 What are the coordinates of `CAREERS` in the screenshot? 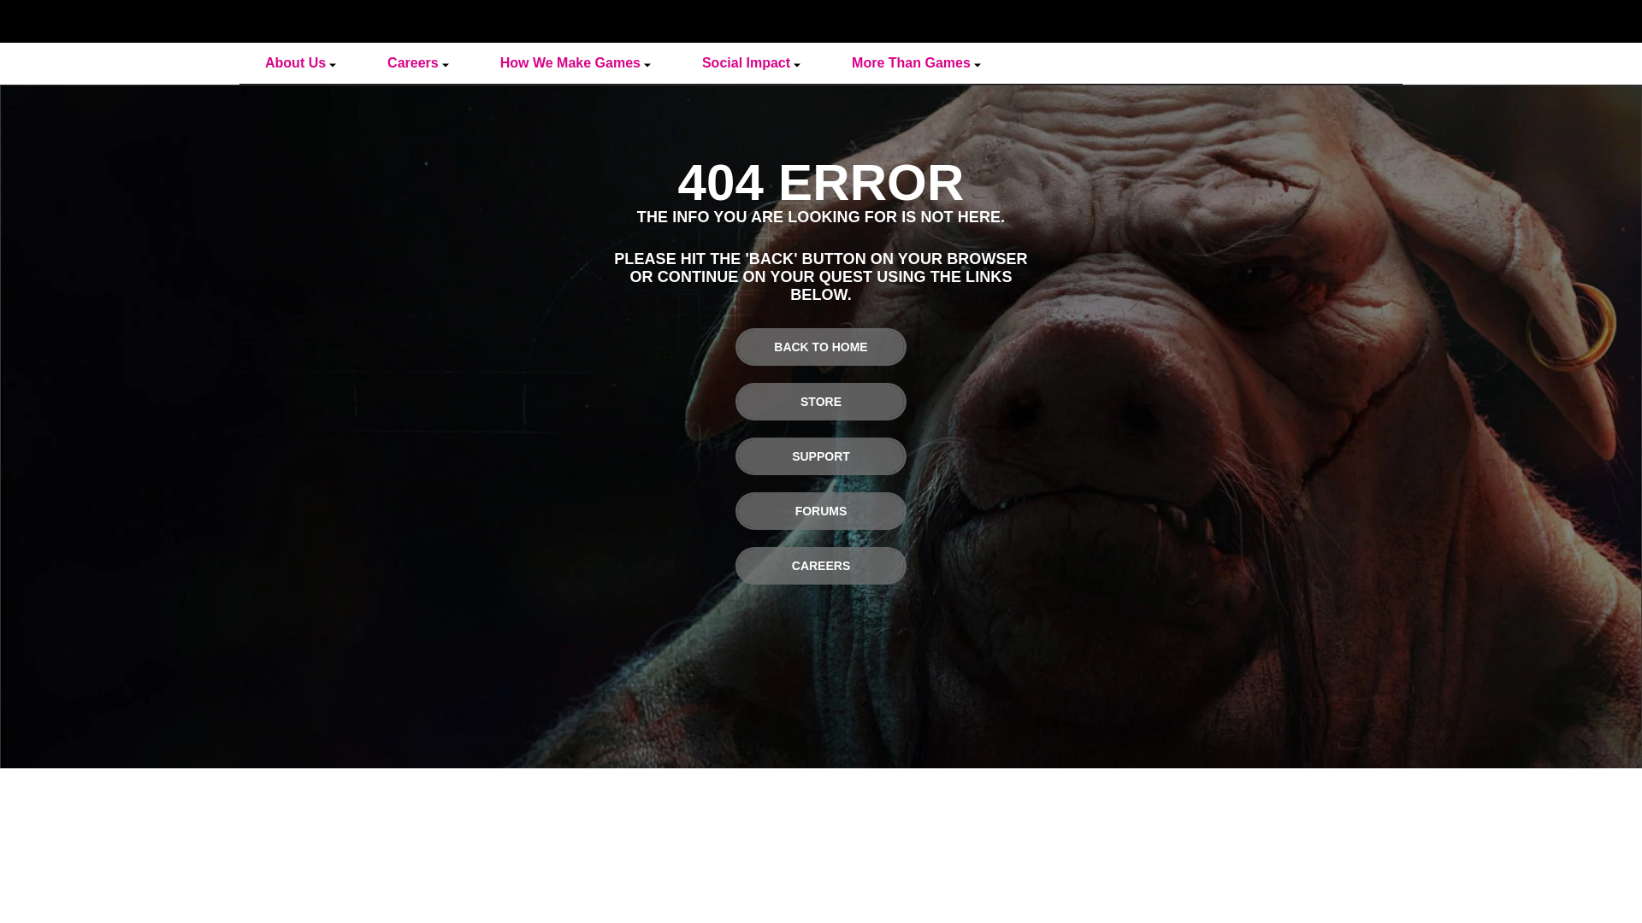 It's located at (821, 566).